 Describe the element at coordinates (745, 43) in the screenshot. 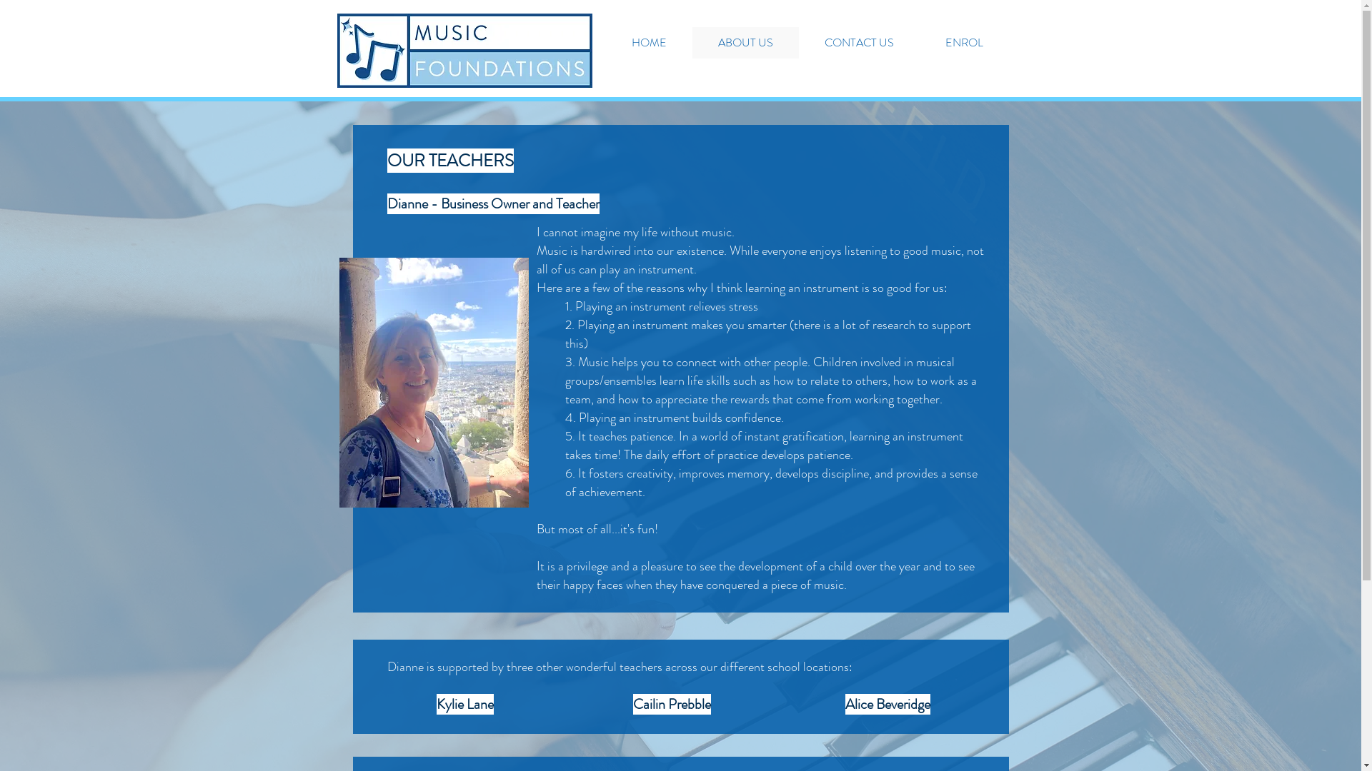

I see `ABOUT US` at that location.